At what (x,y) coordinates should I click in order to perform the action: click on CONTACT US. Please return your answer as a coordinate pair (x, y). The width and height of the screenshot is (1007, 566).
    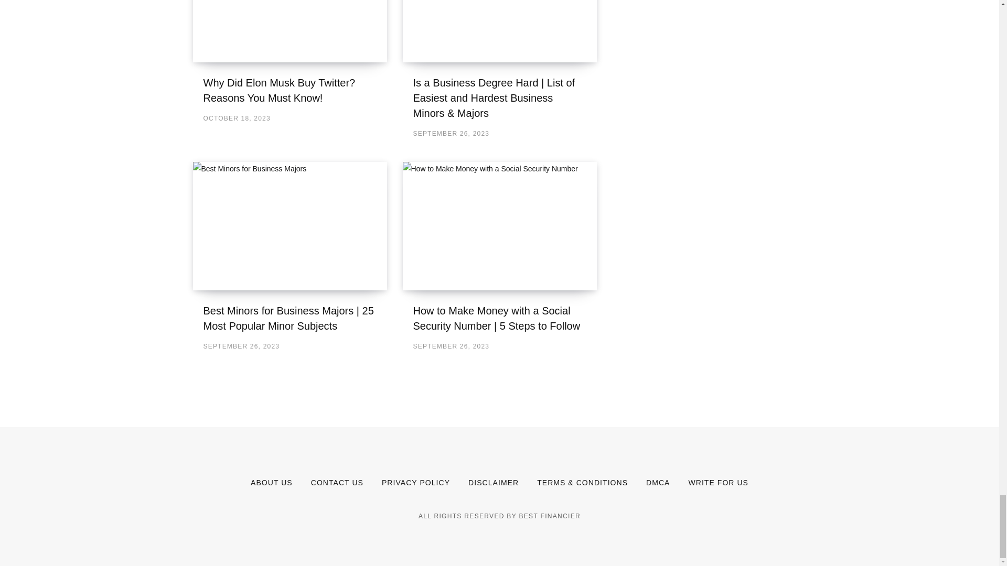
    Looking at the image, I should click on (337, 482).